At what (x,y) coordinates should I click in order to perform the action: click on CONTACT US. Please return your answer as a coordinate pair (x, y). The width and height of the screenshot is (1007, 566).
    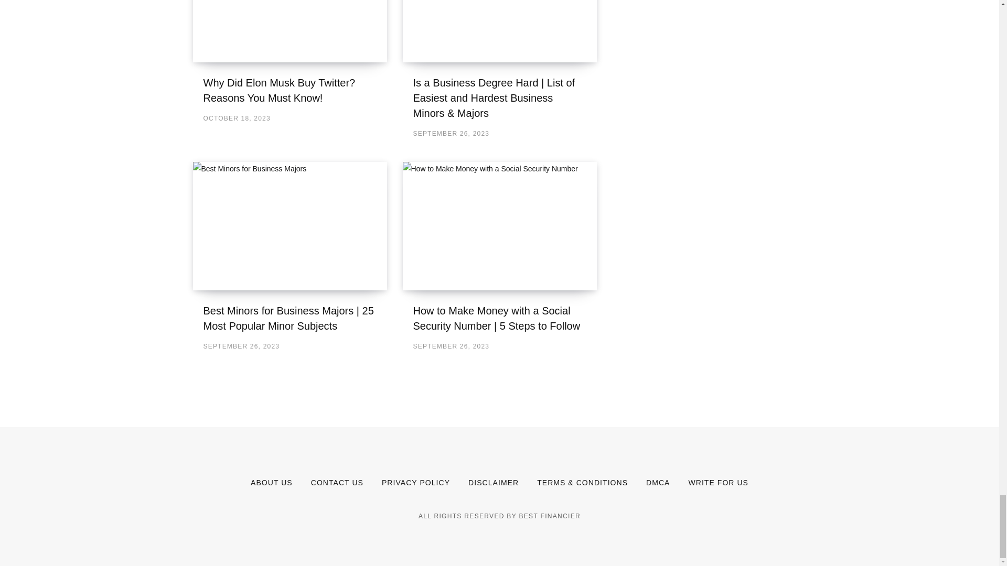
    Looking at the image, I should click on (337, 482).